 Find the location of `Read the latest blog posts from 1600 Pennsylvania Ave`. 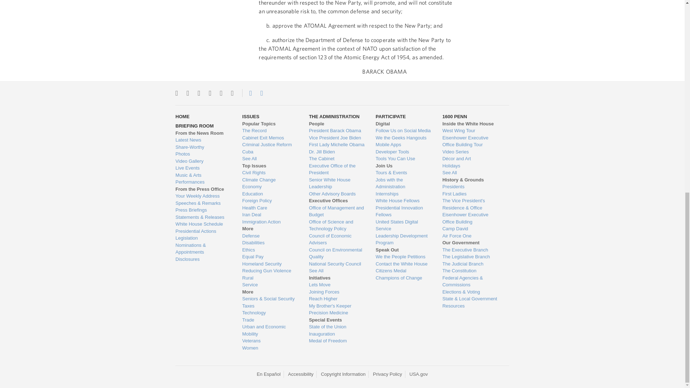

Read the latest blog posts from 1600 Pennsylvania Ave is located at coordinates (203, 140).